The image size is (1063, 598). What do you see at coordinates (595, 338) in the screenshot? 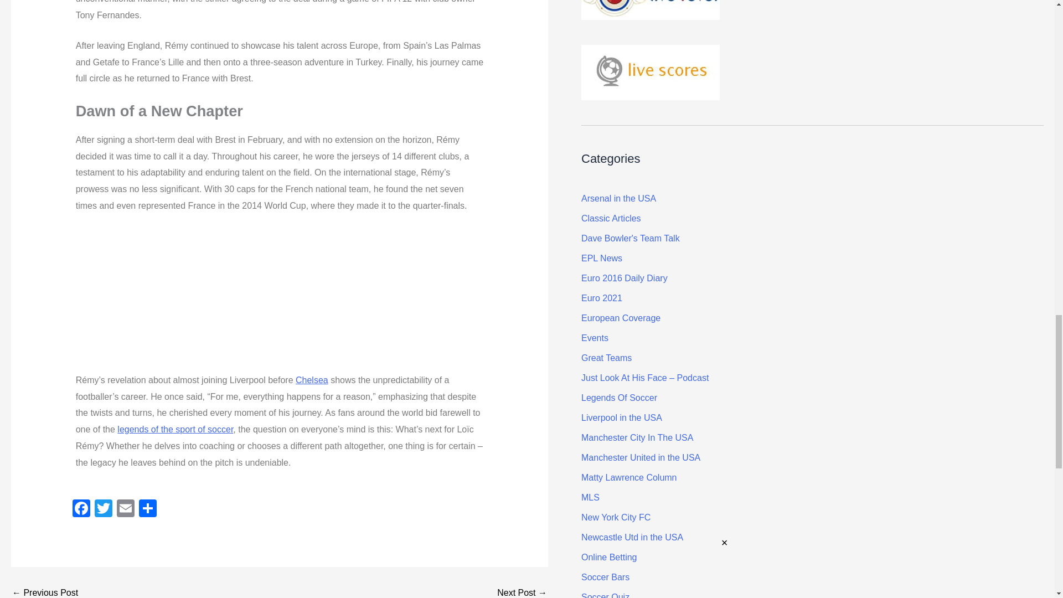
I see `Events` at bounding box center [595, 338].